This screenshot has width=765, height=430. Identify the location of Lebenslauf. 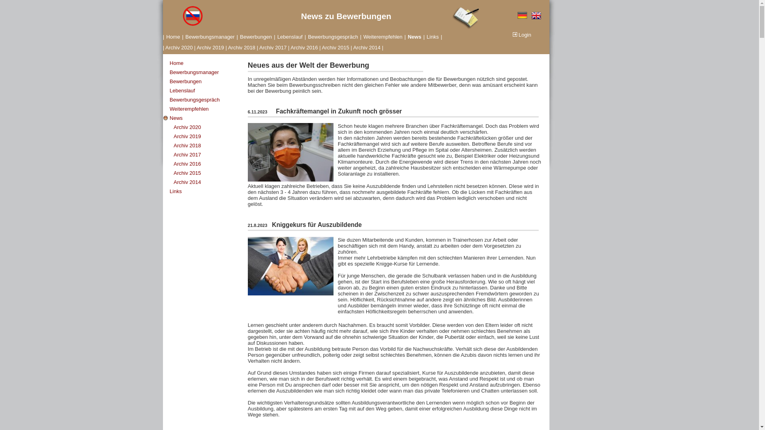
(206, 92).